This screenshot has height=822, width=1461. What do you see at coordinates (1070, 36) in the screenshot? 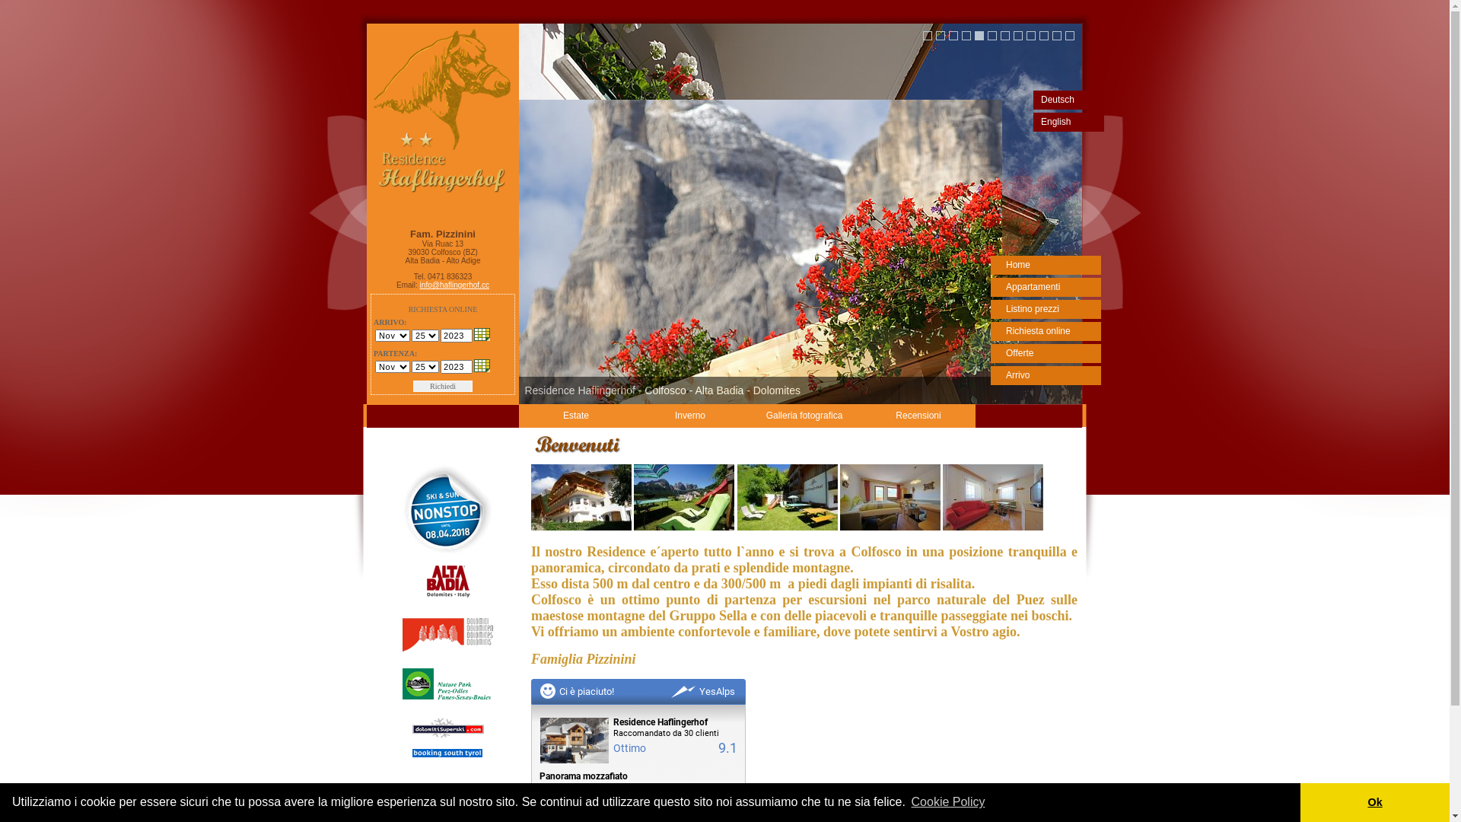
I see `Residence Haflingerhof - Colfosco -  Alta Badia - Dolomites` at bounding box center [1070, 36].